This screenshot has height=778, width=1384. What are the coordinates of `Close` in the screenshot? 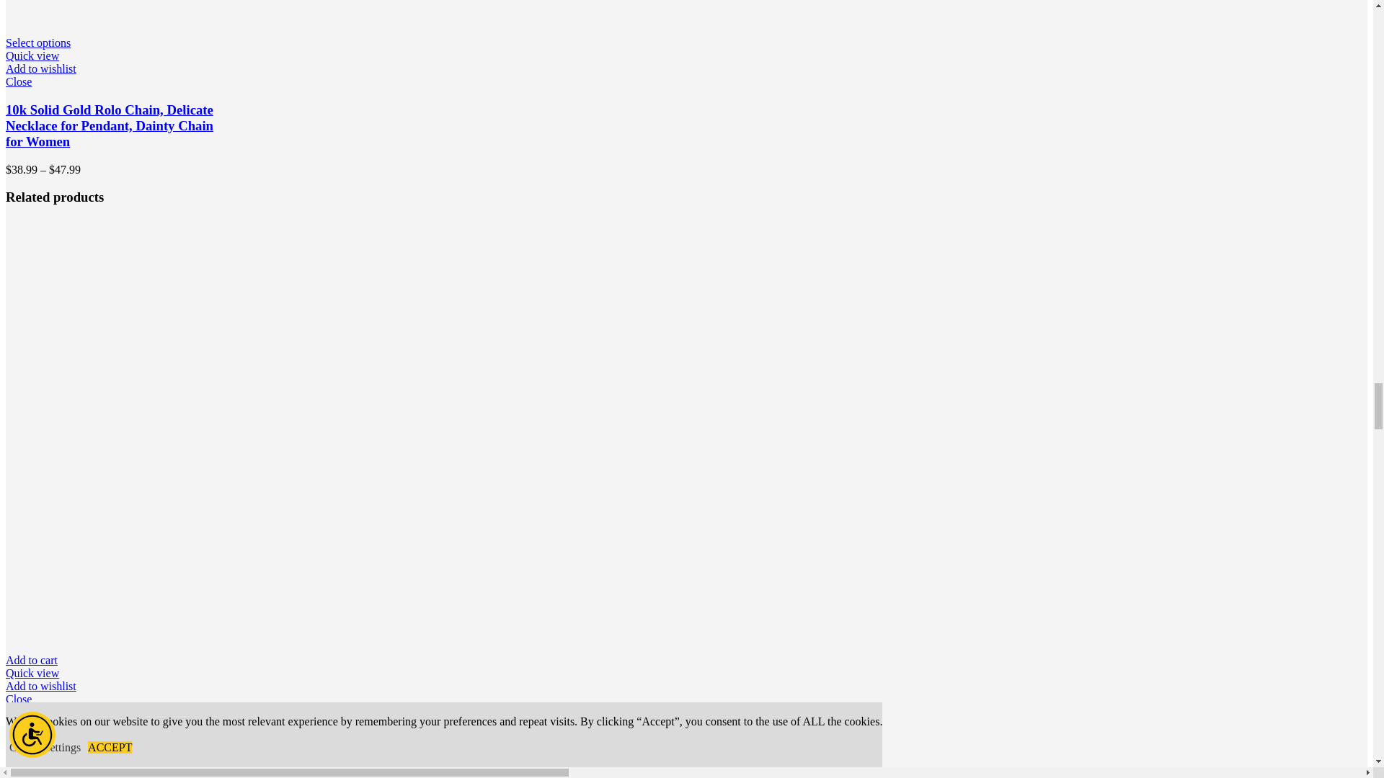 It's located at (115, 82).